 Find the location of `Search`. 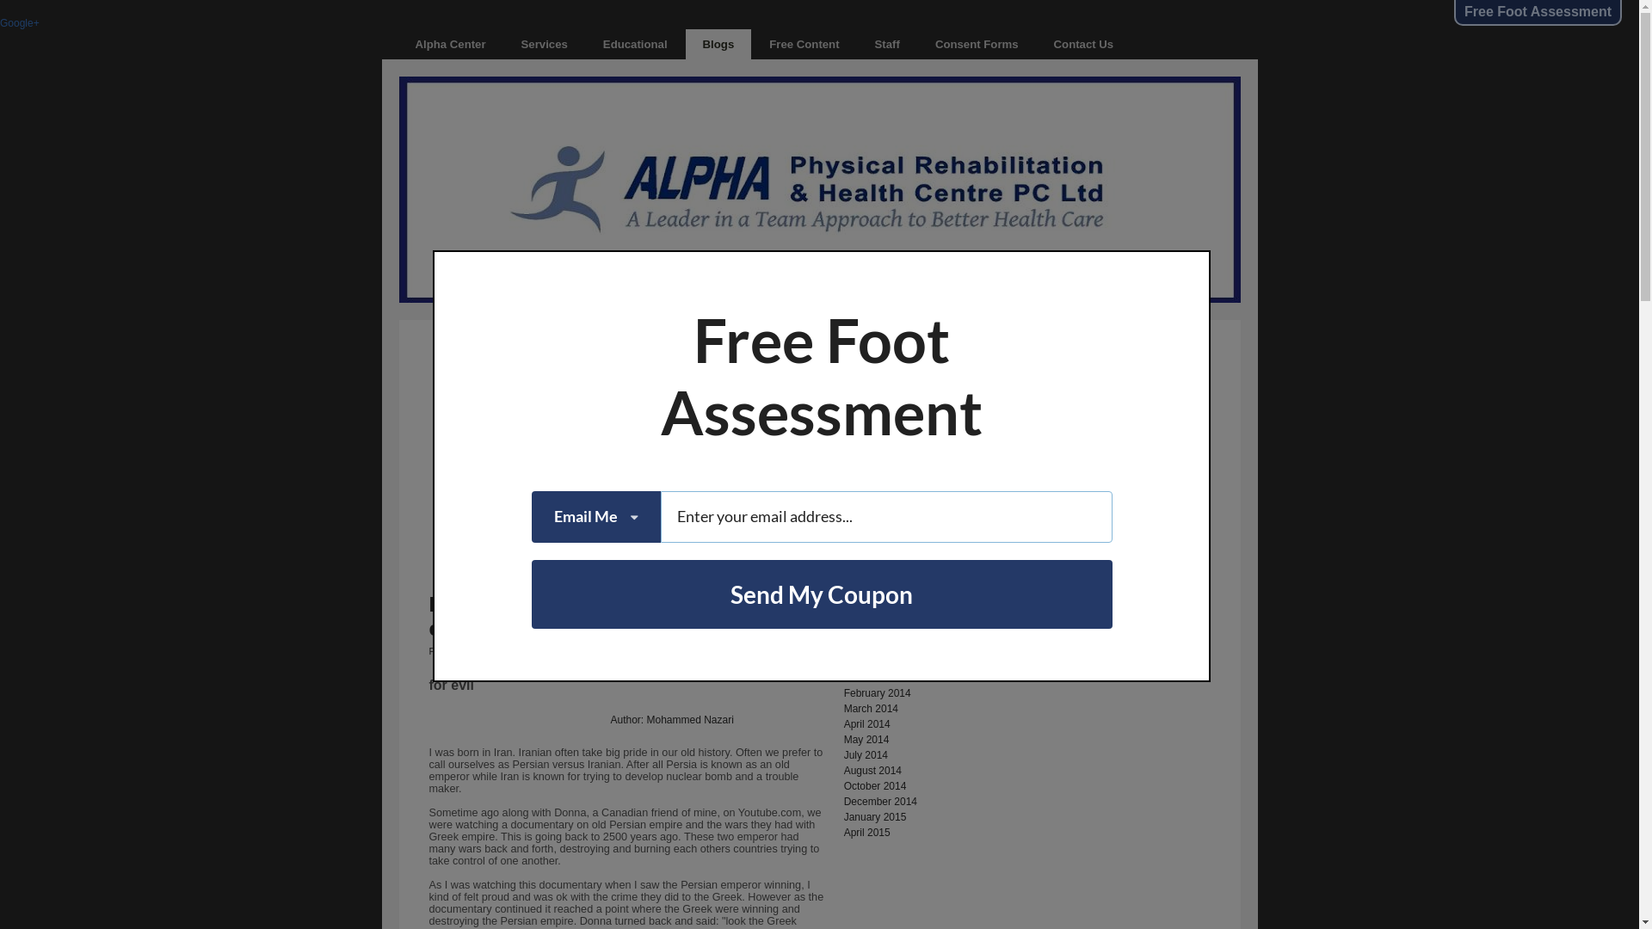

Search is located at coordinates (997, 360).